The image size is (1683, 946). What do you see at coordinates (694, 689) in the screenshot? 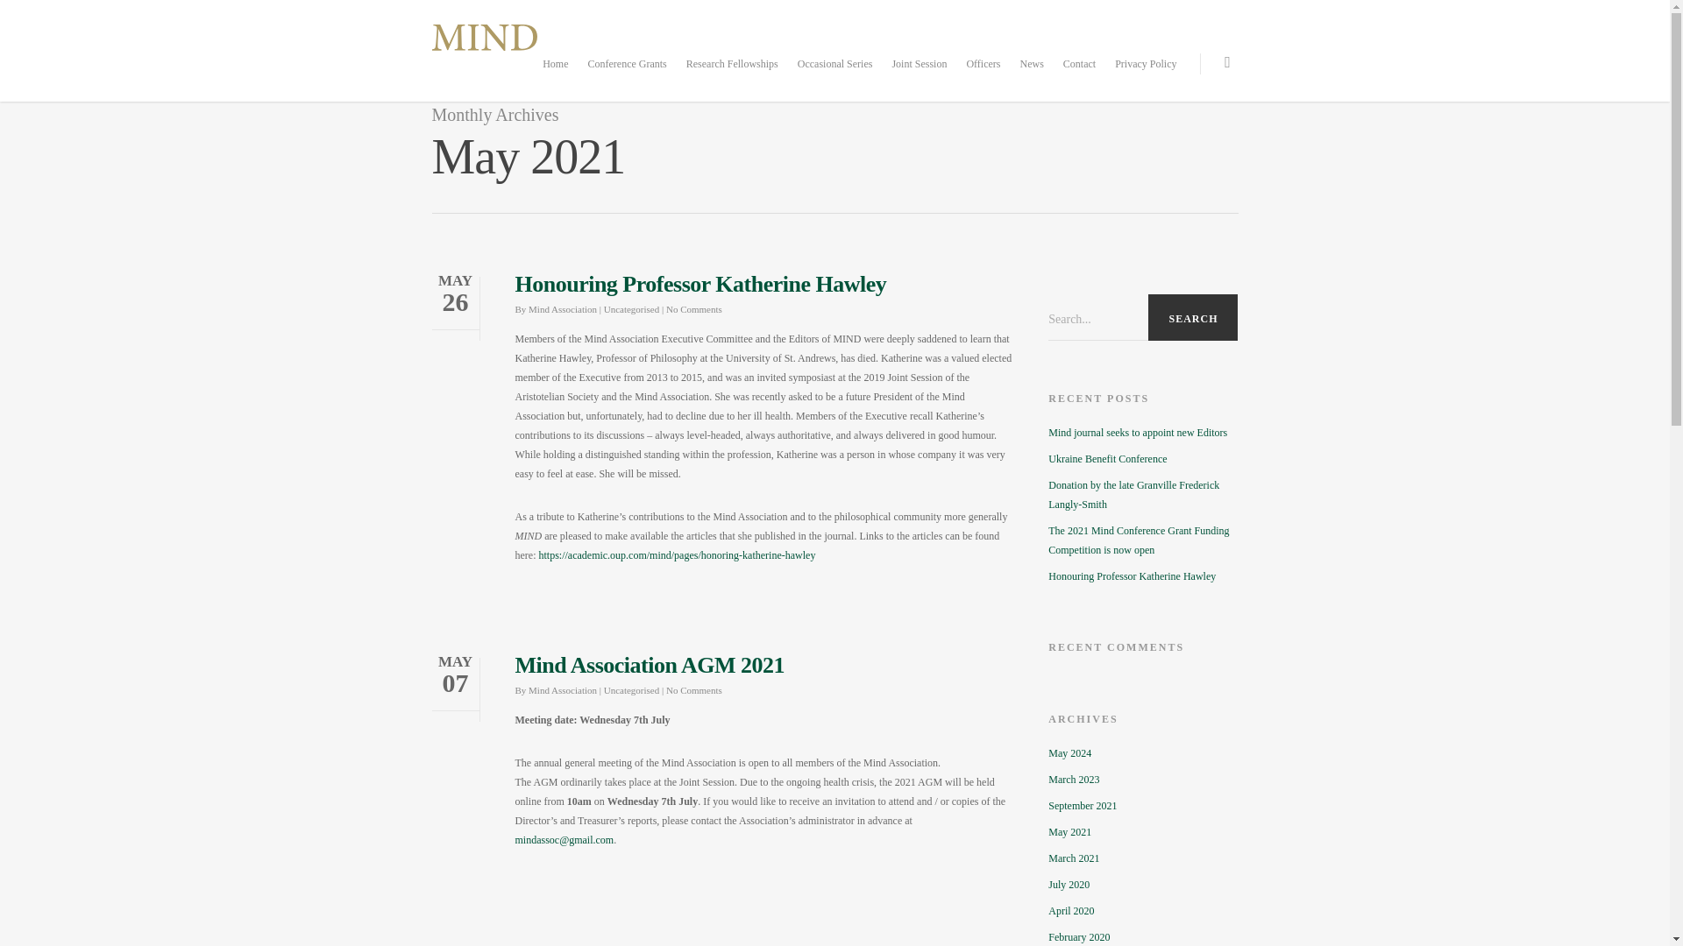
I see `No Comments` at bounding box center [694, 689].